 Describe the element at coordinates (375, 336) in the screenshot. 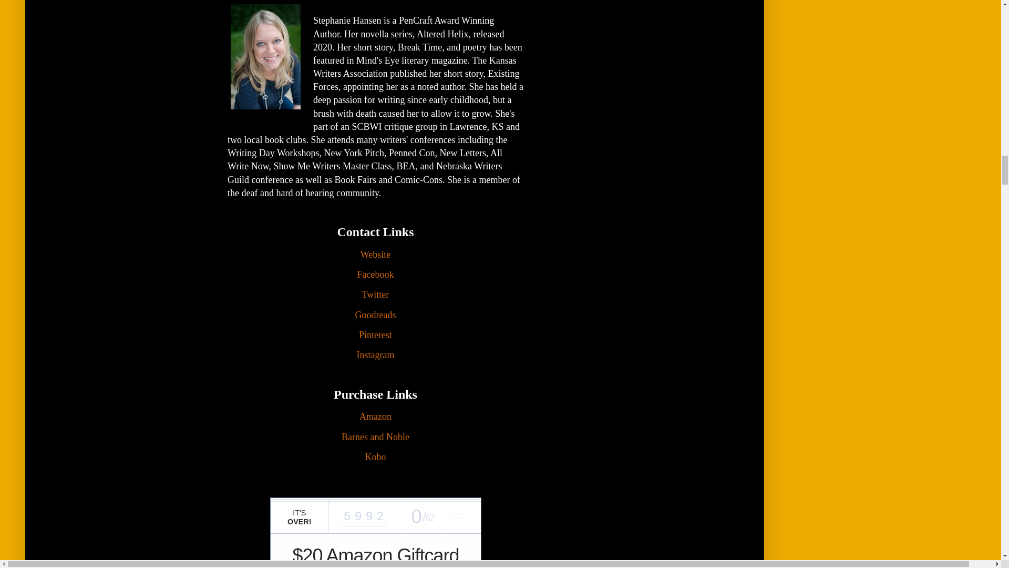

I see `Pinterest` at that location.